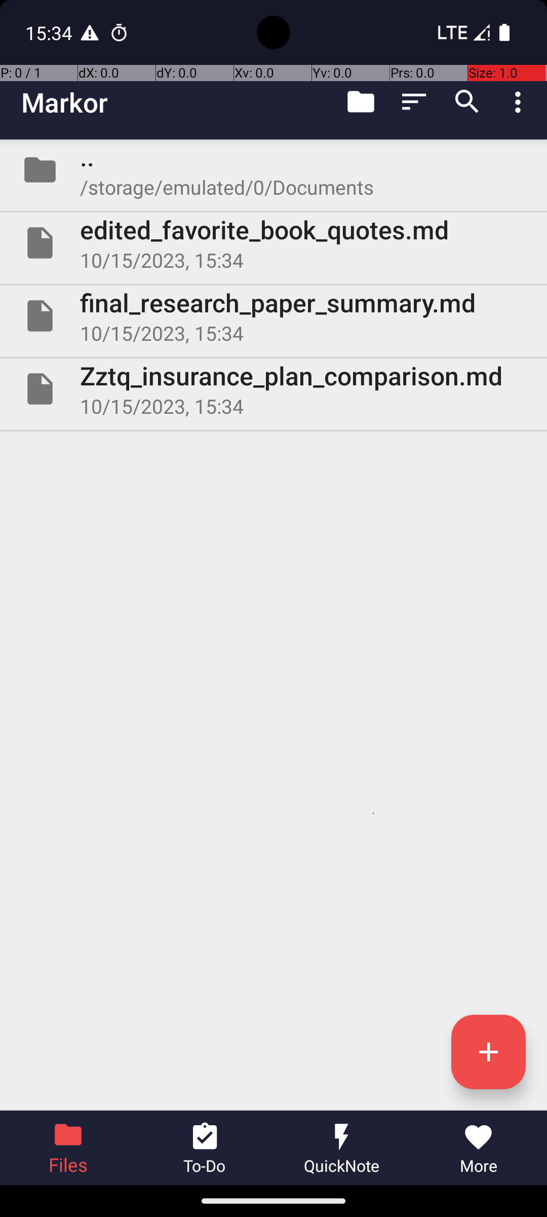  Describe the element at coordinates (273, 243) in the screenshot. I see `File edited_favorite_book_quotes.md ` at that location.